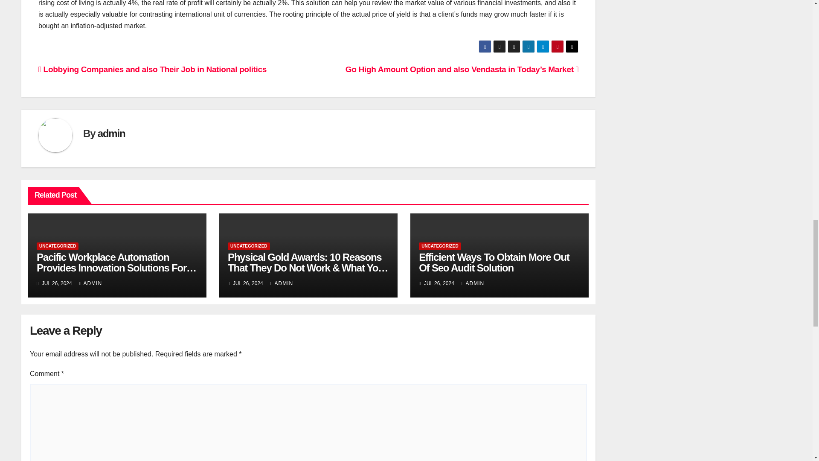 Image resolution: width=819 pixels, height=461 pixels. What do you see at coordinates (282, 283) in the screenshot?
I see `ADMIN` at bounding box center [282, 283].